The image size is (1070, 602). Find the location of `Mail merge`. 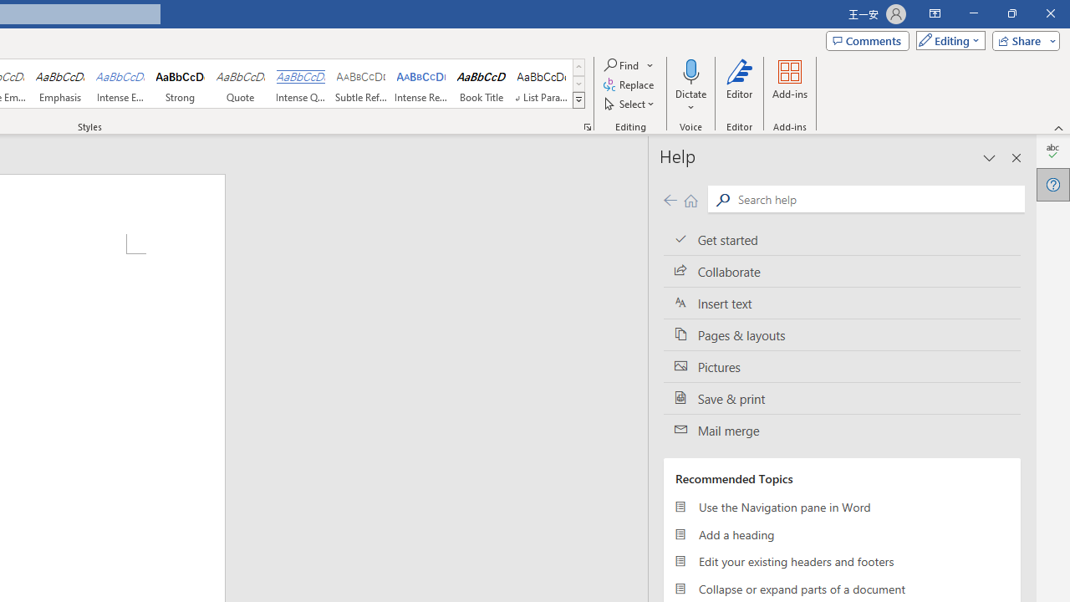

Mail merge is located at coordinates (842, 431).